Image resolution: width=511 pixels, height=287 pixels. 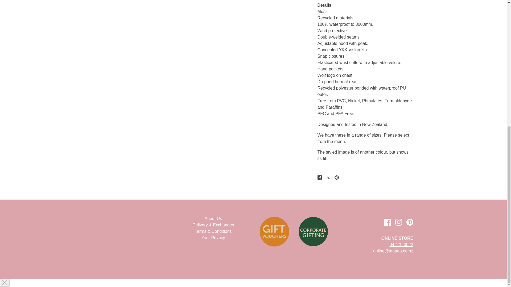 What do you see at coordinates (401, 244) in the screenshot?
I see `Phone now` at bounding box center [401, 244].